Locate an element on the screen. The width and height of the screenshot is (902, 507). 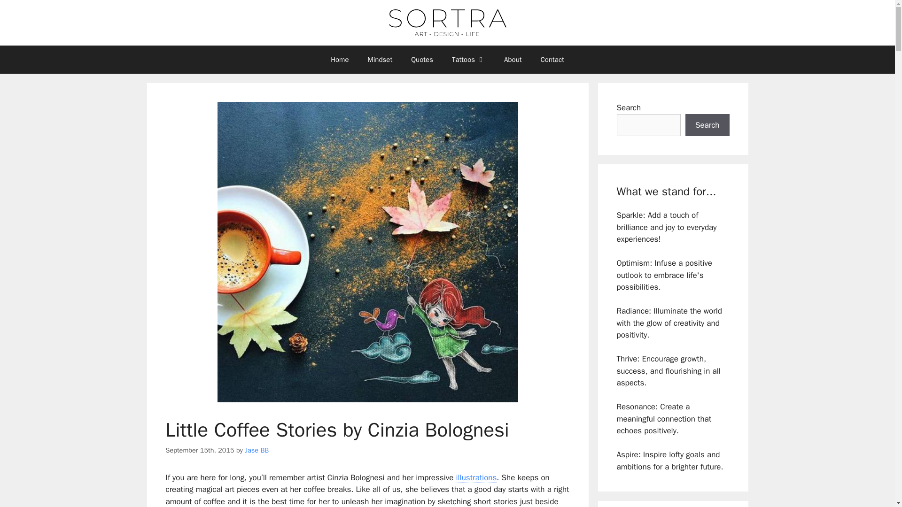
illustrations is located at coordinates (476, 478).